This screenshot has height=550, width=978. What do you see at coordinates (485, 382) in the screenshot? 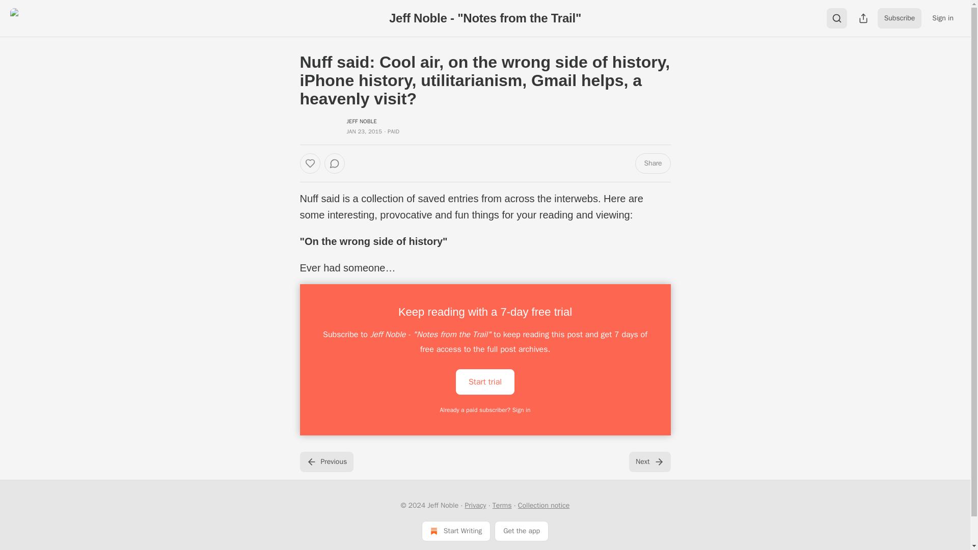
I see `Start trial` at bounding box center [485, 382].